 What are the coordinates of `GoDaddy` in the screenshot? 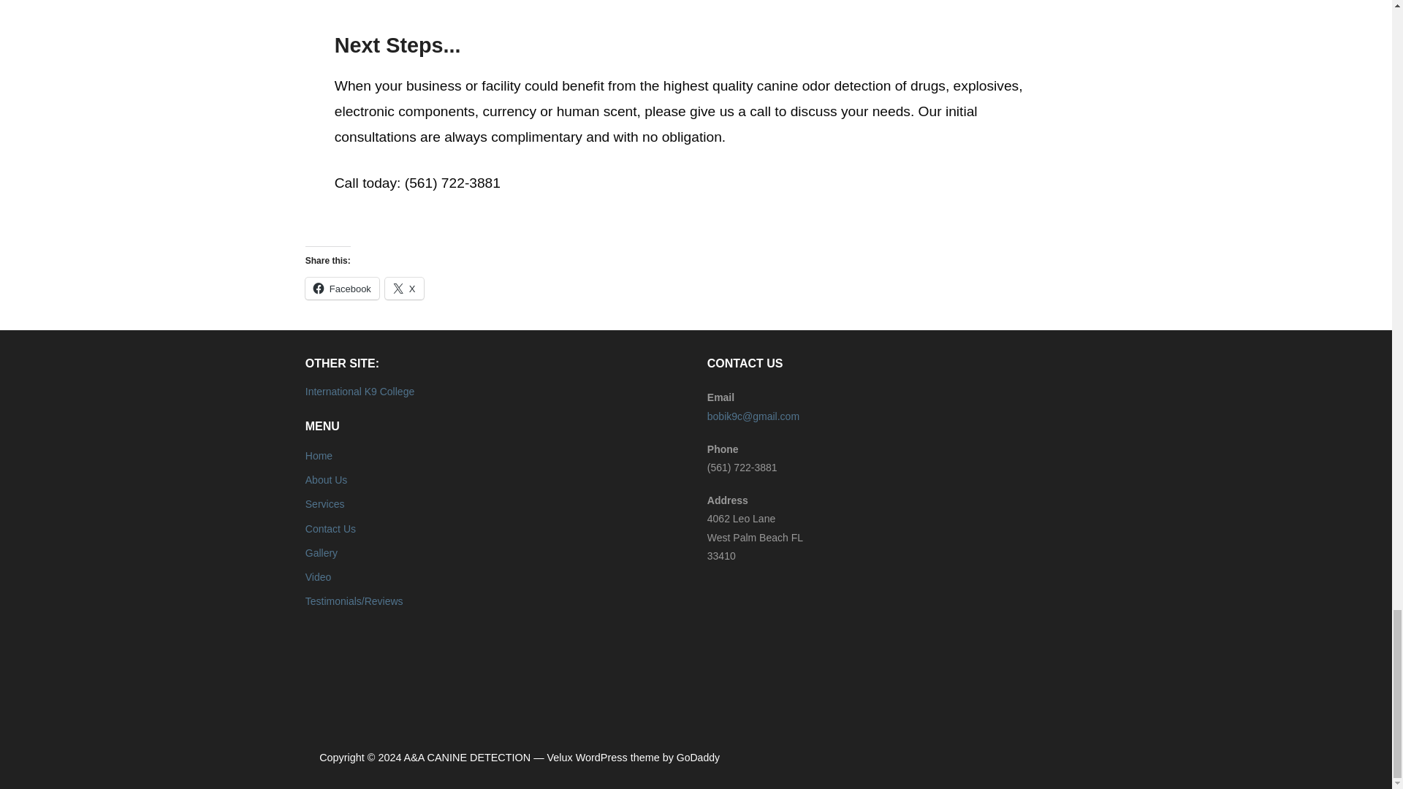 It's located at (697, 758).